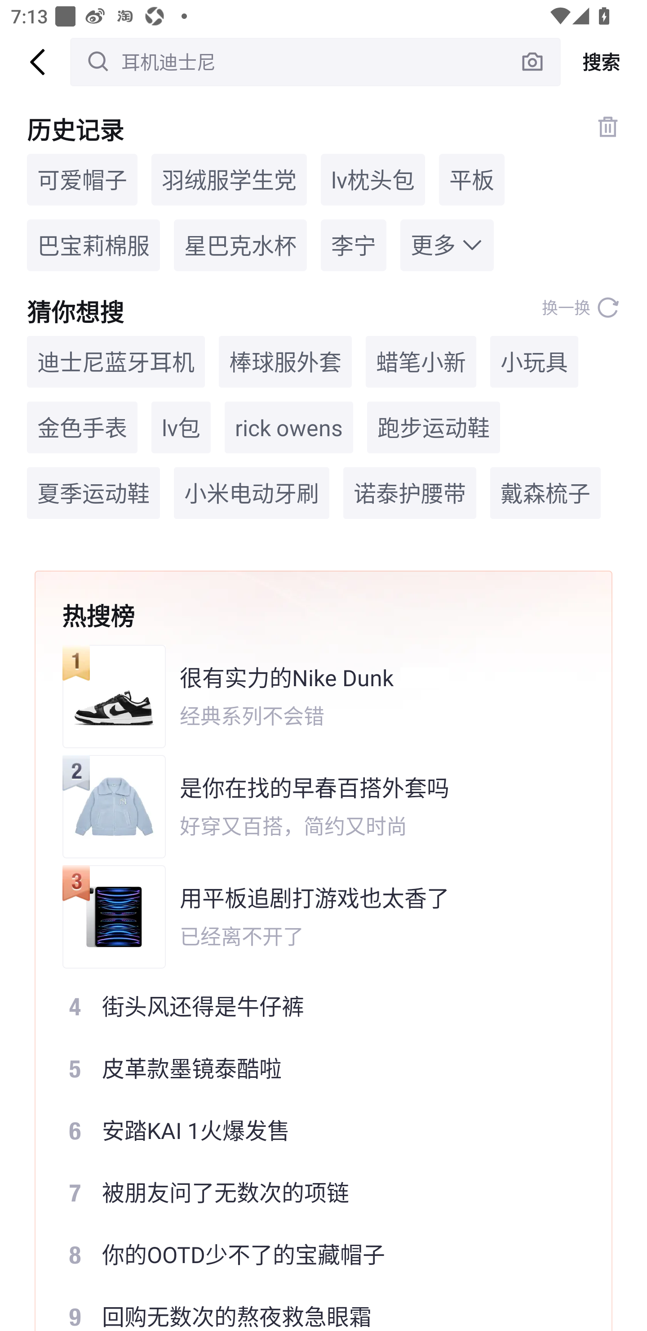 This screenshot has height=1331, width=647. What do you see at coordinates (313, 1255) in the screenshot?
I see `8 你的OOTD少不了的宝藏帽子` at bounding box center [313, 1255].